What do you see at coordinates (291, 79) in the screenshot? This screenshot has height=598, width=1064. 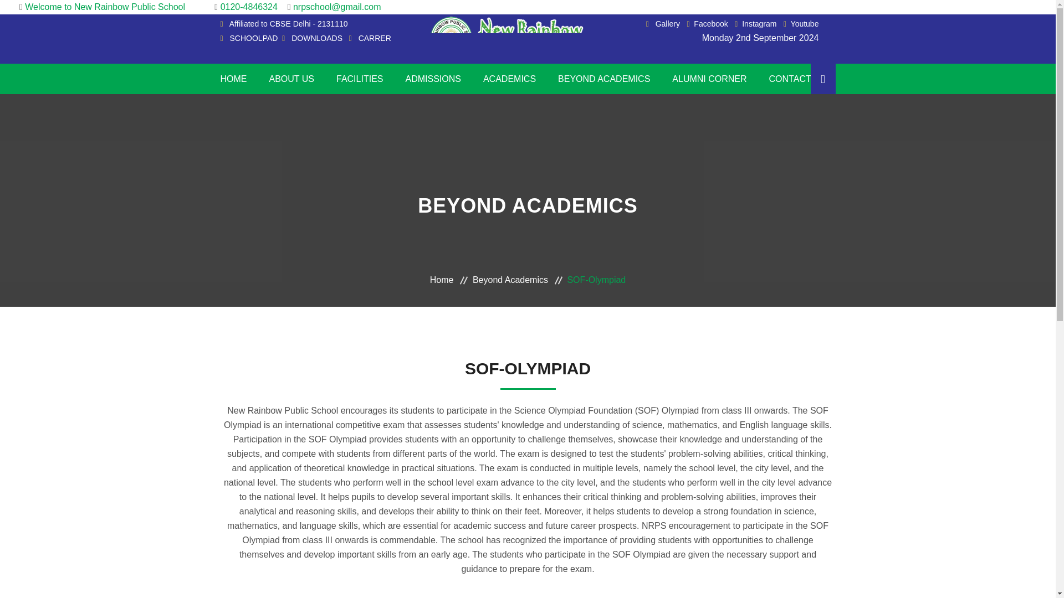 I see `ABOUT US` at bounding box center [291, 79].